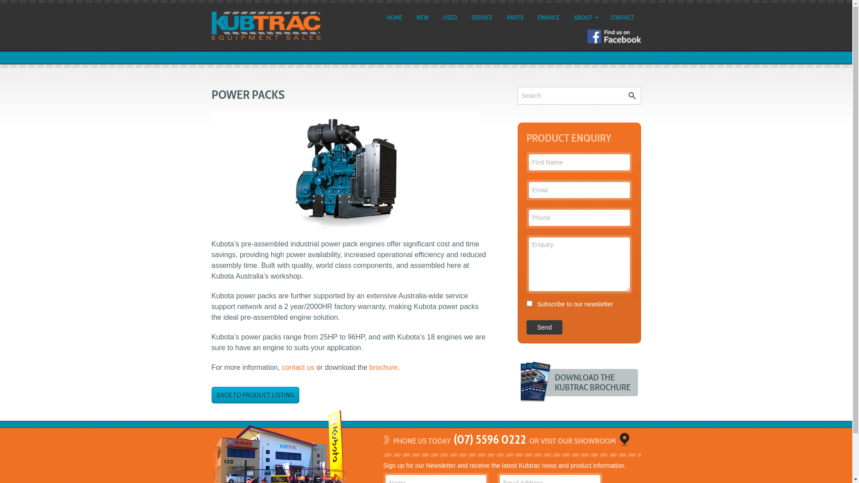 The image size is (859, 483). I want to click on Send, so click(544, 327).